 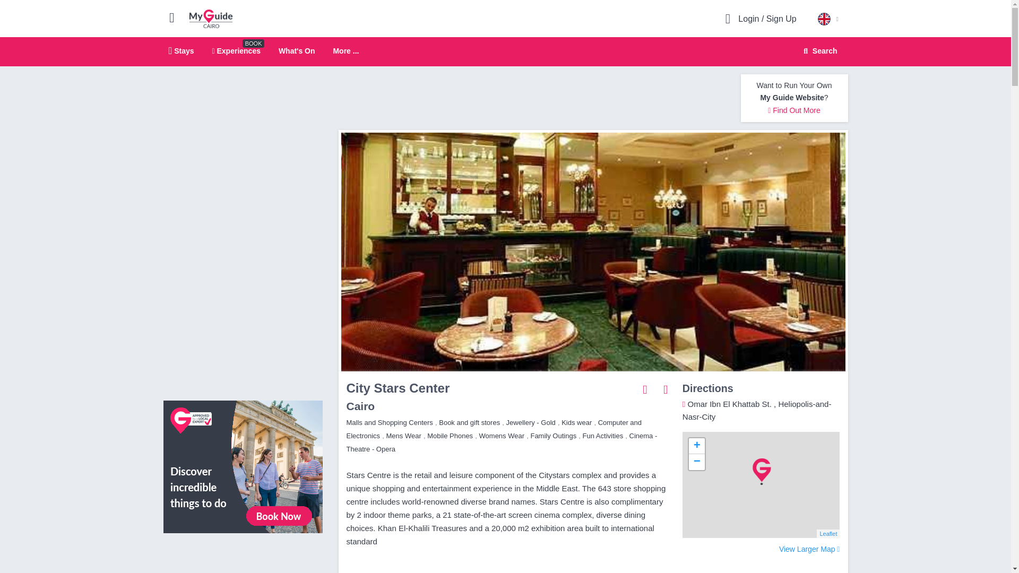 I want to click on Zoom in, so click(x=696, y=446).